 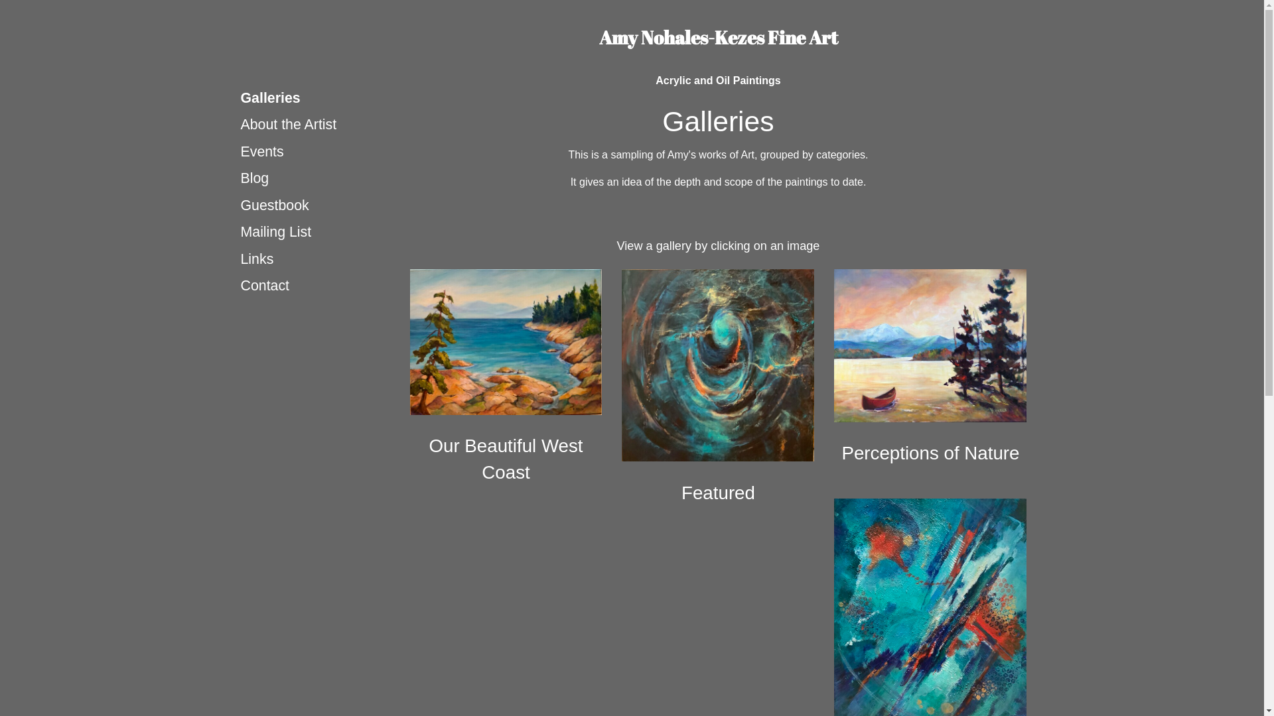 What do you see at coordinates (318, 232) in the screenshot?
I see `Mailing List` at bounding box center [318, 232].